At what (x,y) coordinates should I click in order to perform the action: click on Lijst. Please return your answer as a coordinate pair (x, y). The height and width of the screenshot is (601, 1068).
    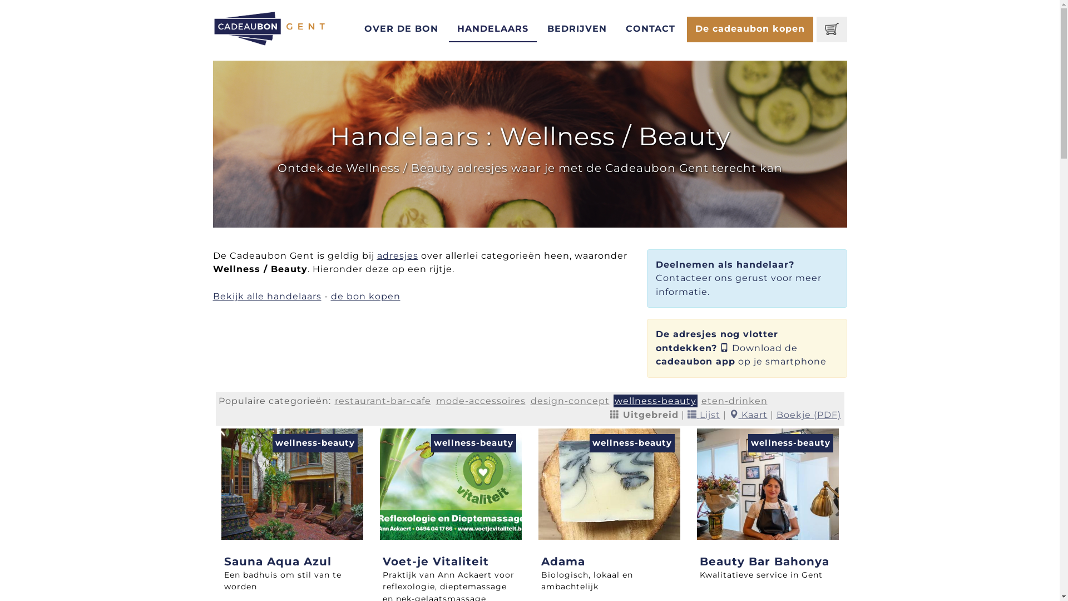
    Looking at the image, I should click on (704, 415).